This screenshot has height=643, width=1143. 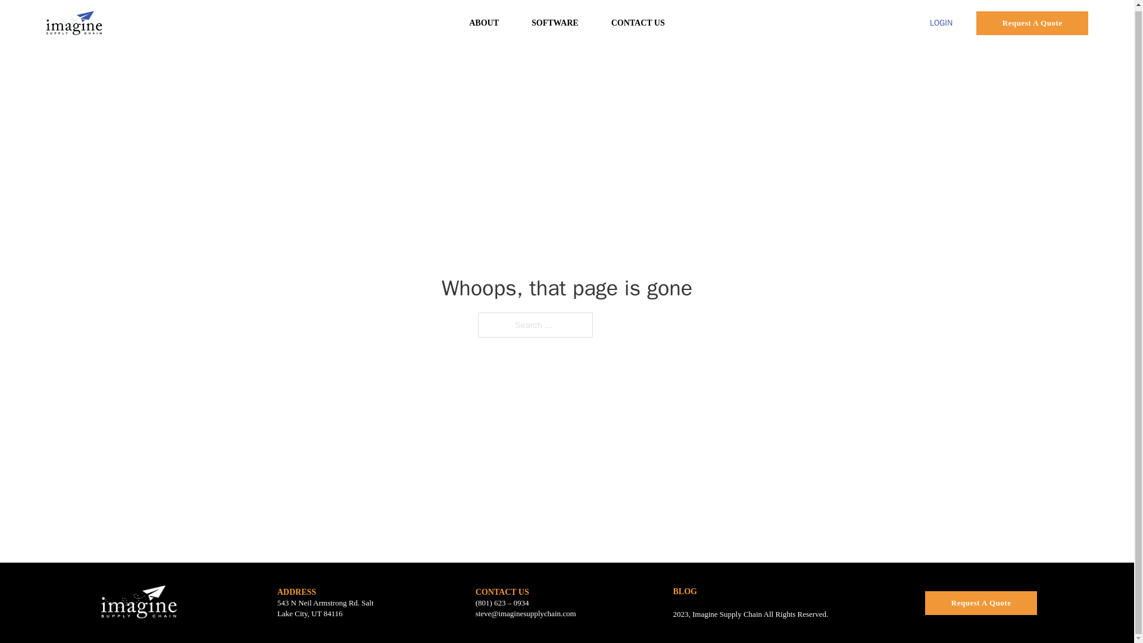 What do you see at coordinates (502, 592) in the screenshot?
I see `CONTACT US` at bounding box center [502, 592].